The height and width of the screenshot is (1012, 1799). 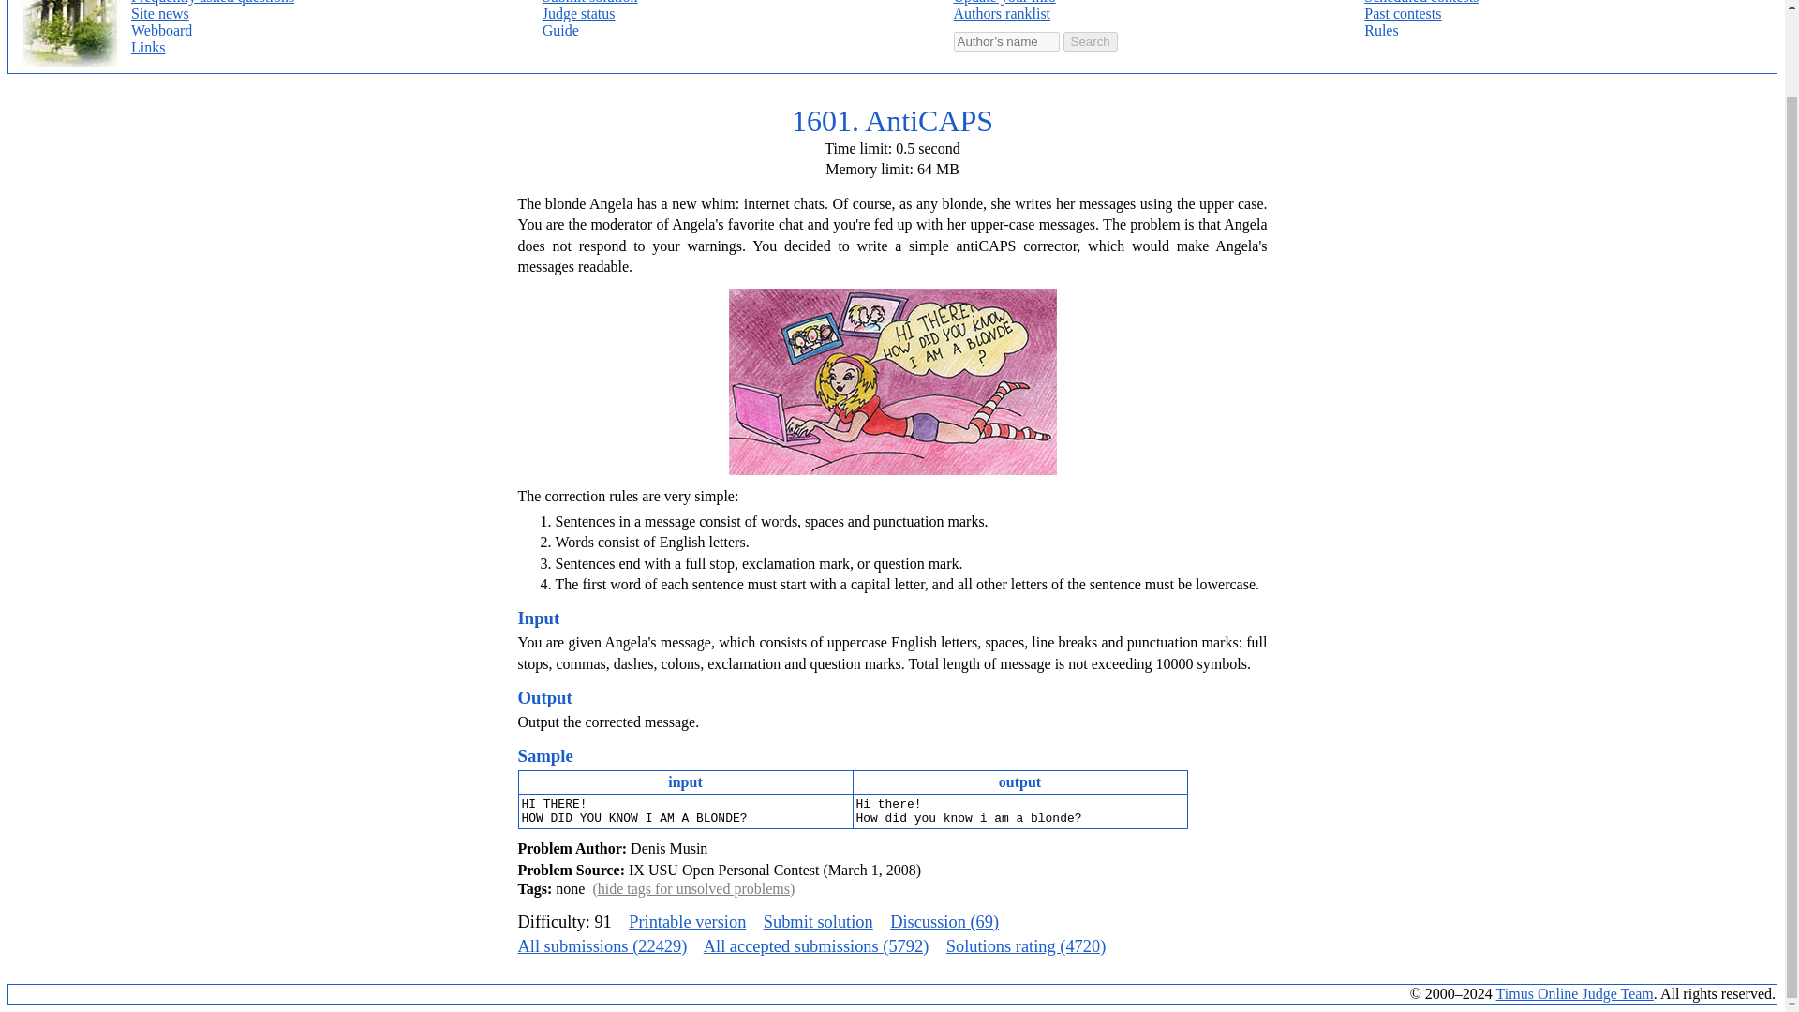 I want to click on Judge status, so click(x=579, y=13).